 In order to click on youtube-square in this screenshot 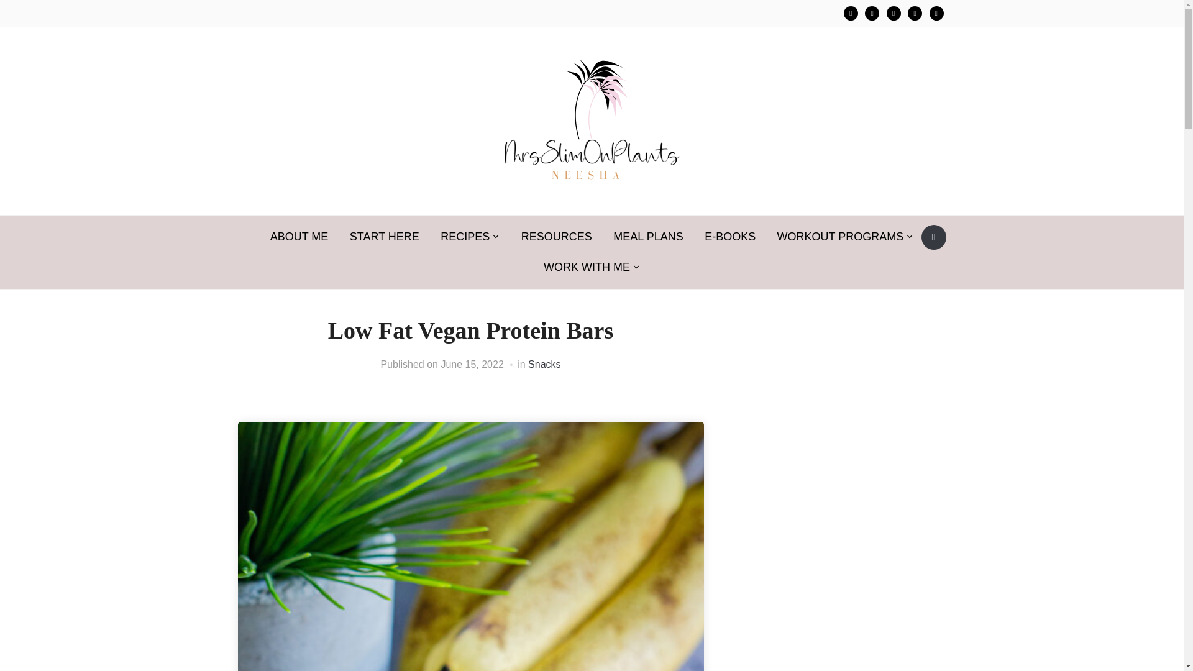, I will do `click(936, 13)`.